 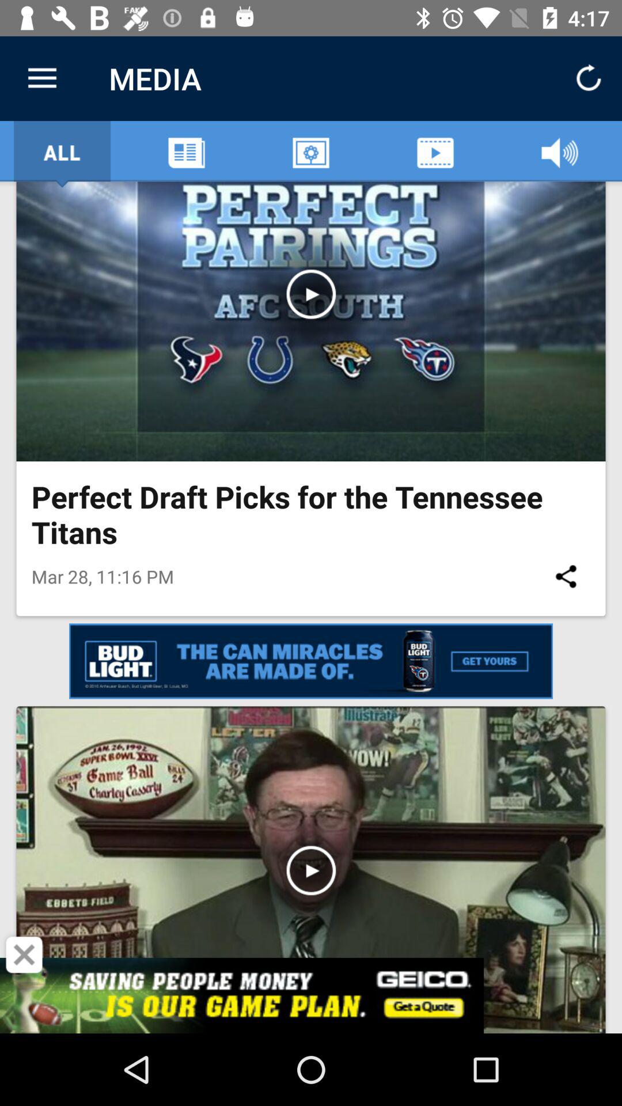 What do you see at coordinates (42, 78) in the screenshot?
I see `select the icon next to the media` at bounding box center [42, 78].